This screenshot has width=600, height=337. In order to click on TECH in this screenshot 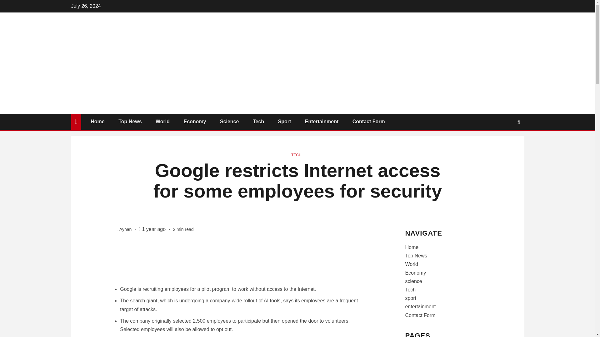, I will do `click(296, 155)`.